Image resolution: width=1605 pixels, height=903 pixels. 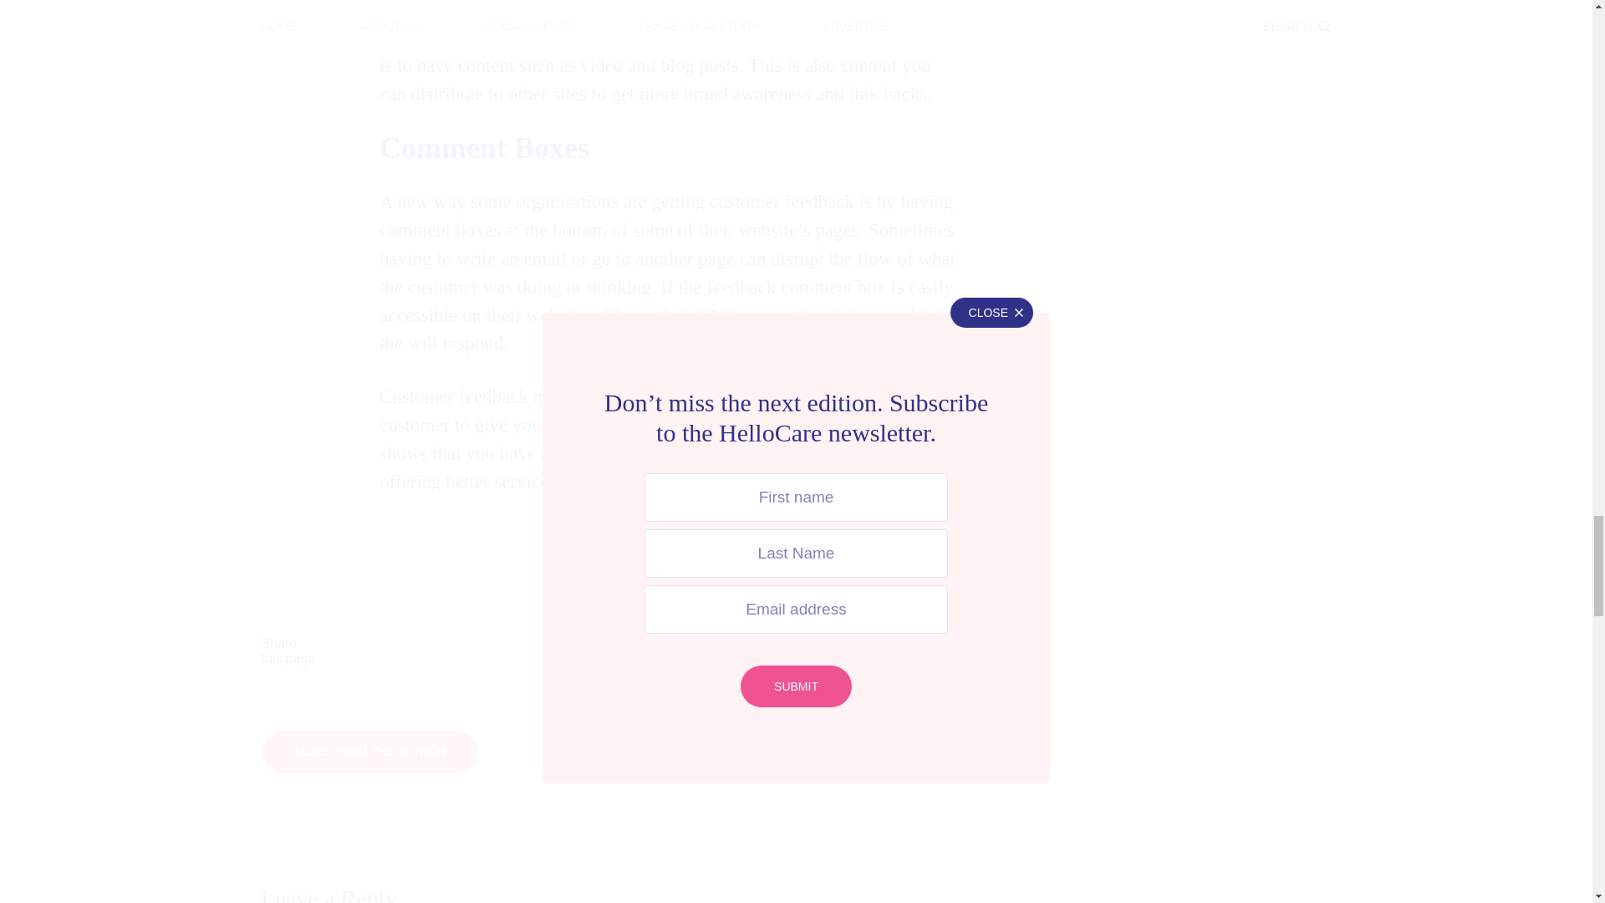 I want to click on Share via Email, so click(x=873, y=651).